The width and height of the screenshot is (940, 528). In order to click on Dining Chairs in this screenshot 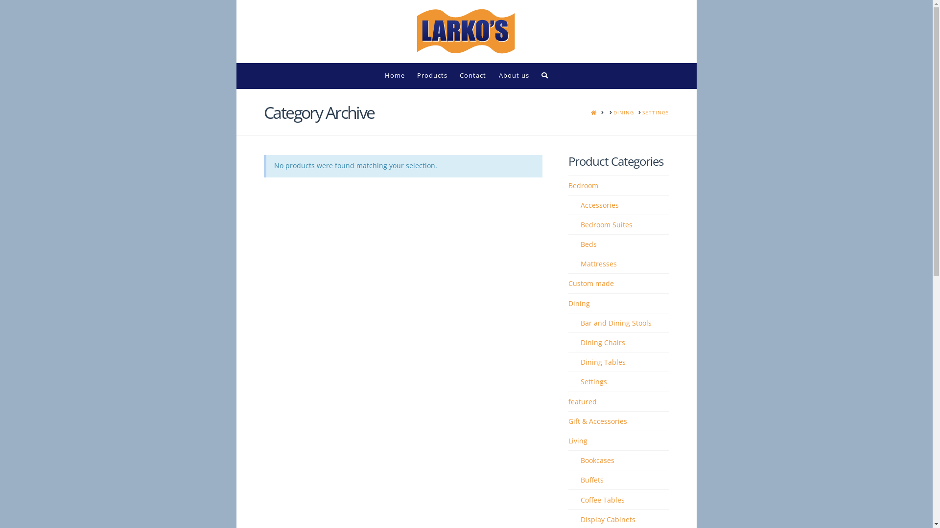, I will do `click(603, 342)`.